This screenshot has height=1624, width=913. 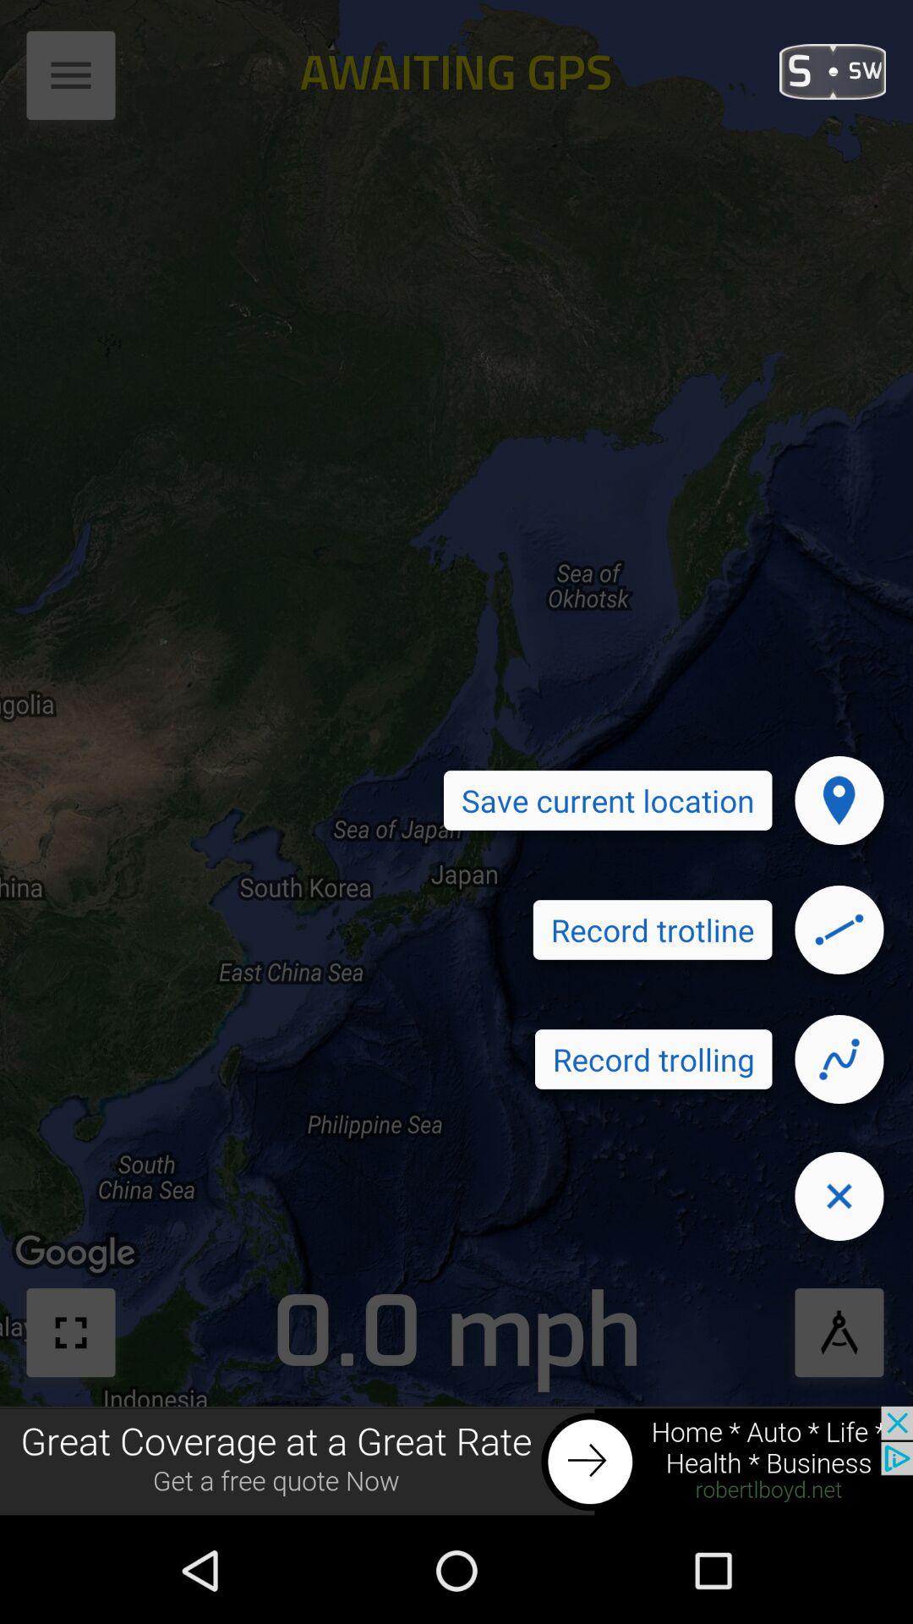 What do you see at coordinates (72, 81) in the screenshot?
I see `taggle to add extensions` at bounding box center [72, 81].